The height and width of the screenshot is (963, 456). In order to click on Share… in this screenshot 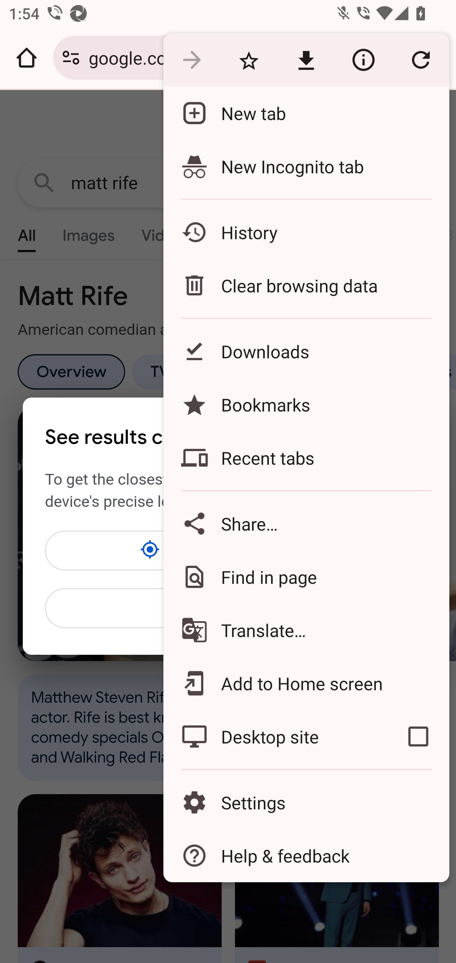, I will do `click(306, 523)`.